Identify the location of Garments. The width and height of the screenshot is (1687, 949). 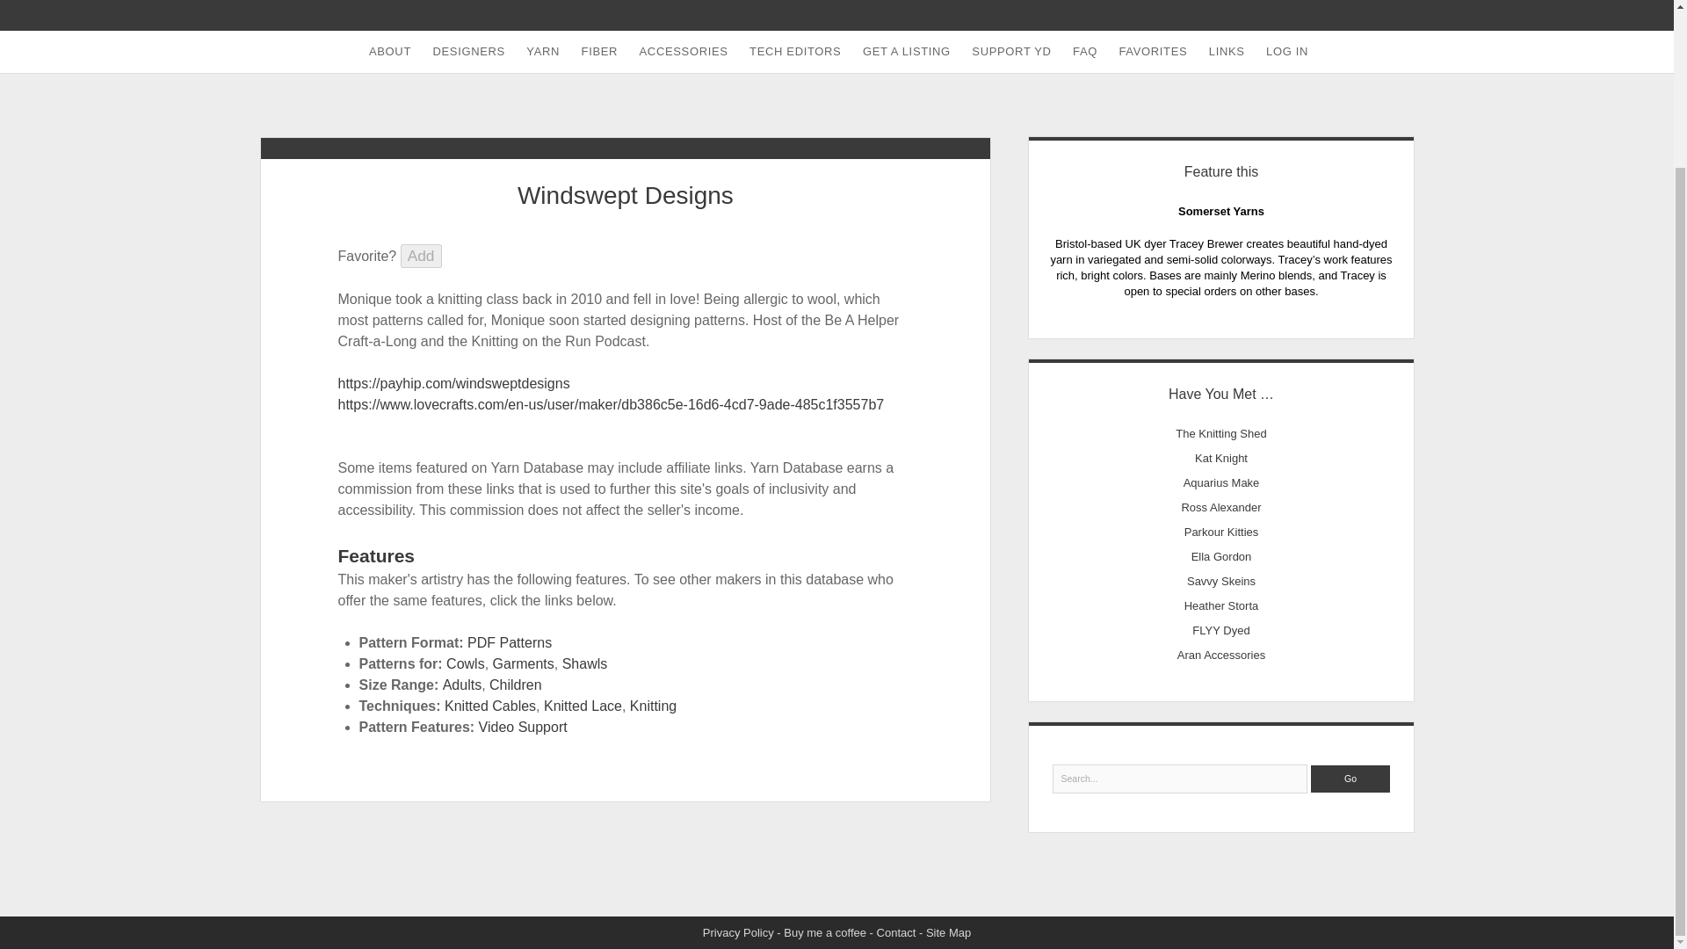
(524, 663).